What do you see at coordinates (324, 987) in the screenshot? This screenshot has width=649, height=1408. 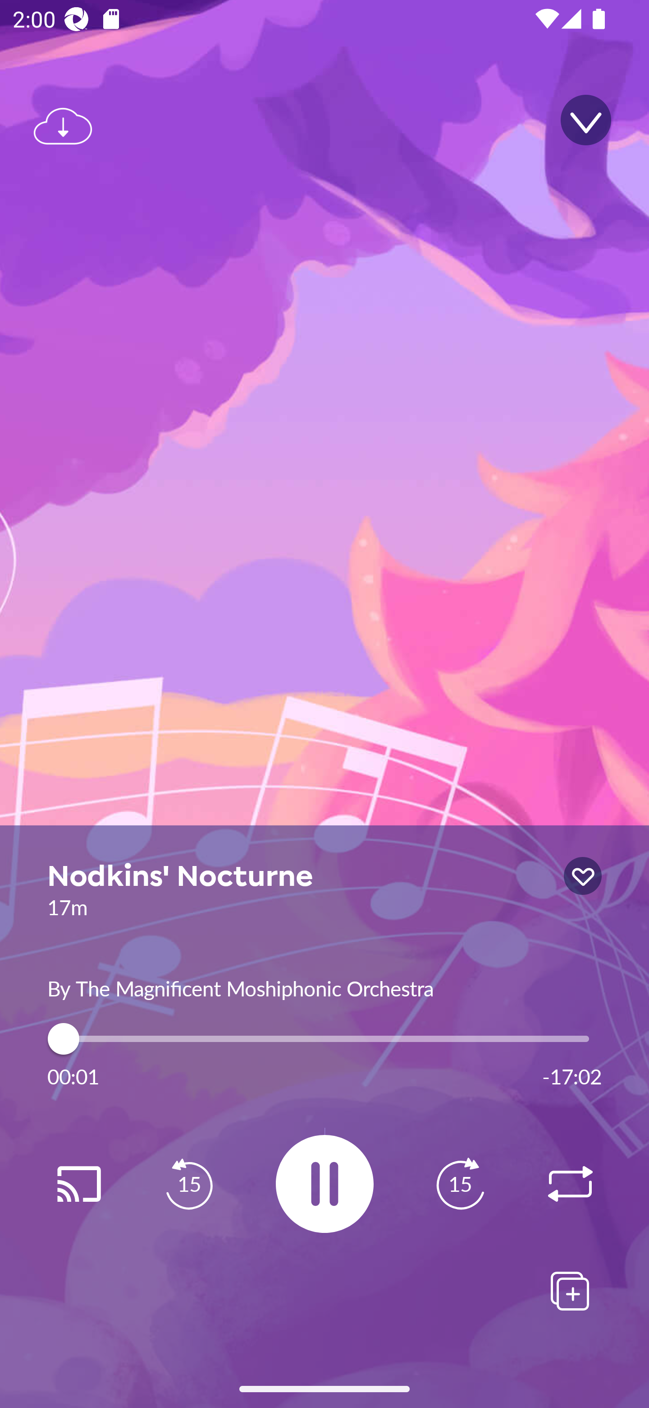 I see `By The Magnificent Moshiphonic Orchestra` at bounding box center [324, 987].